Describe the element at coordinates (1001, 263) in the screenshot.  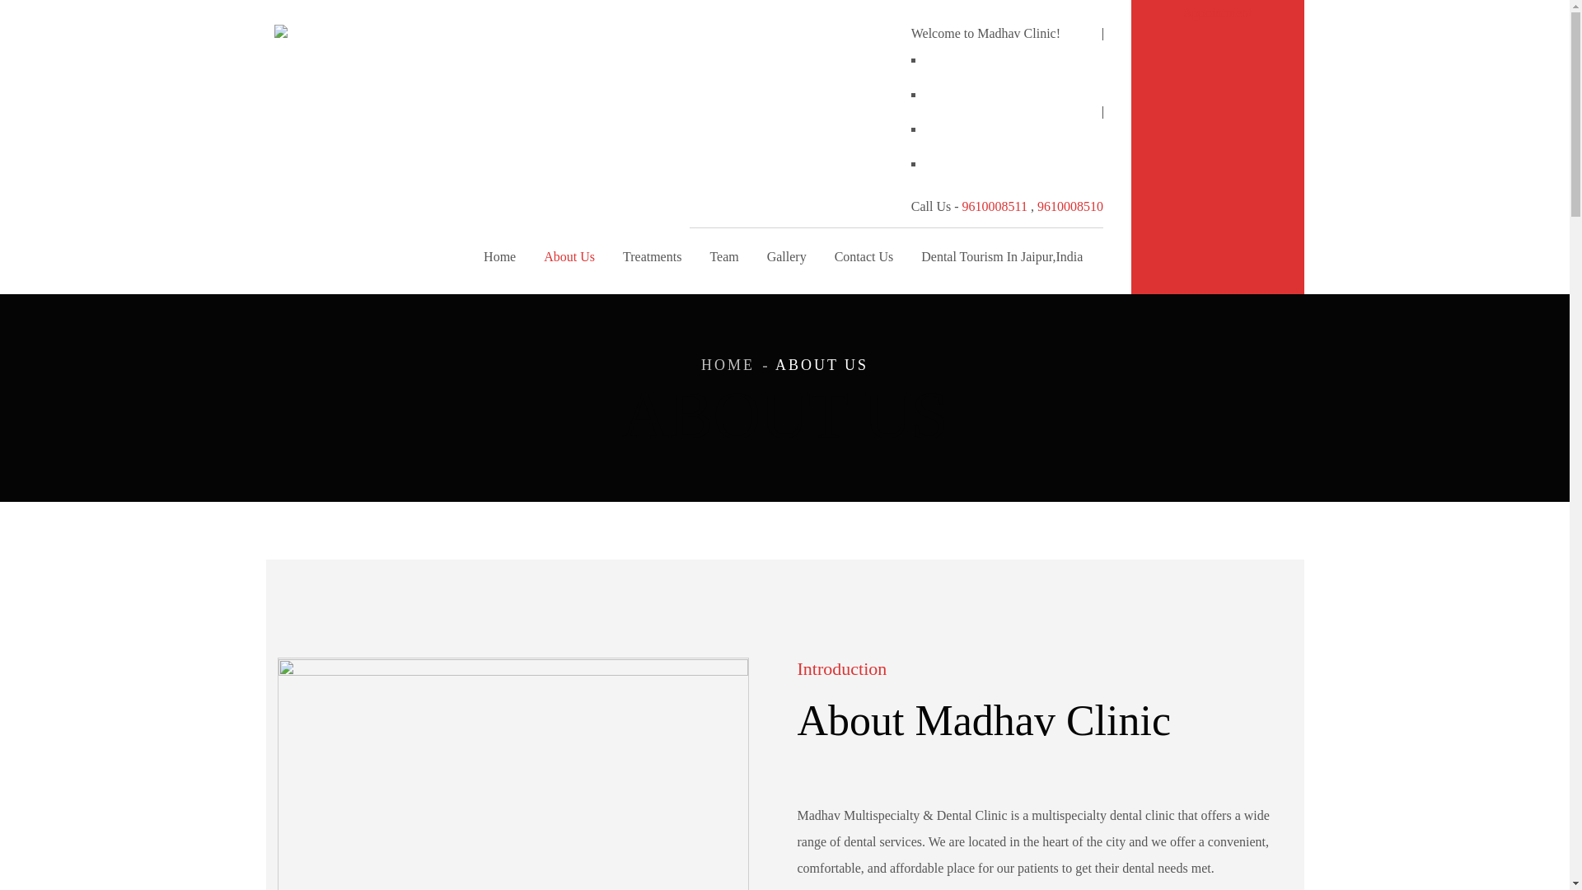
I see `Dental Tourism In Jaipur,India` at that location.